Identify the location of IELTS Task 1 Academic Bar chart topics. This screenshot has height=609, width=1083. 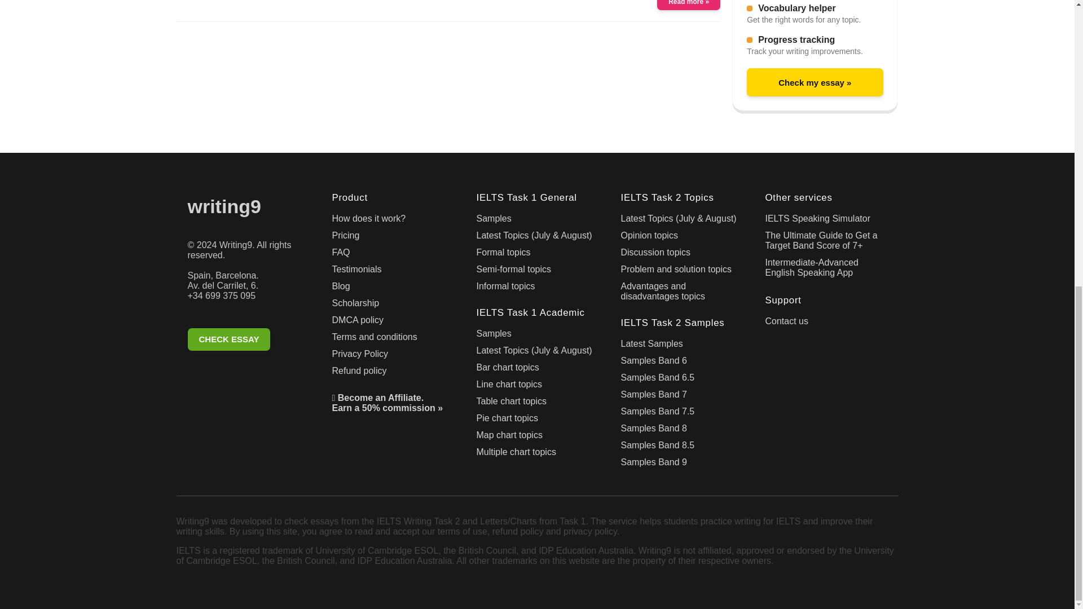
(537, 370).